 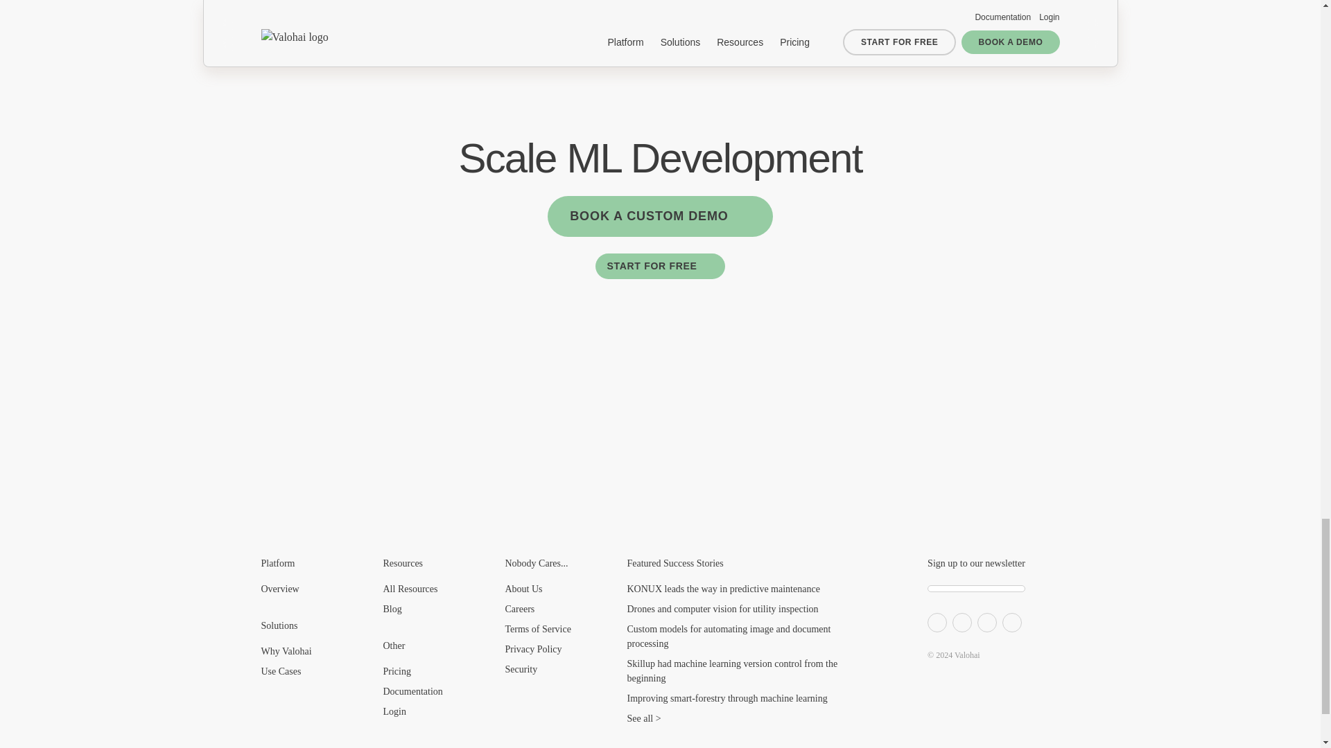 I want to click on Custom models for automating image and document processing, so click(x=729, y=636).